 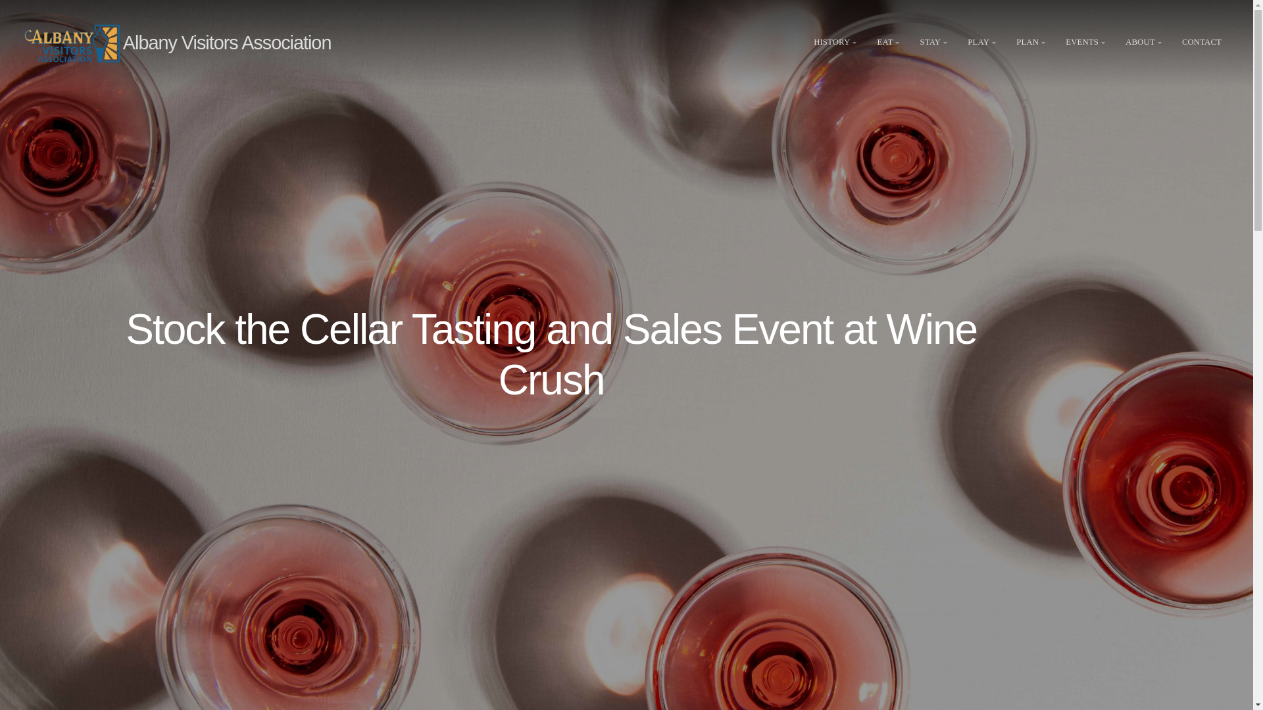 What do you see at coordinates (1087, 43) in the screenshot?
I see `EVENTS` at bounding box center [1087, 43].